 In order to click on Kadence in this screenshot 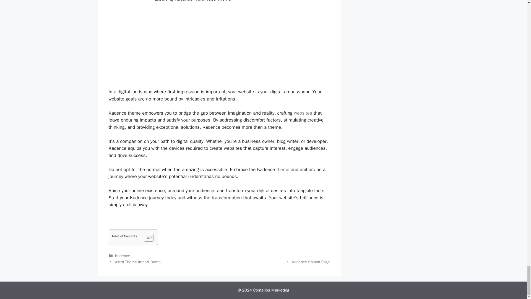, I will do `click(123, 256)`.